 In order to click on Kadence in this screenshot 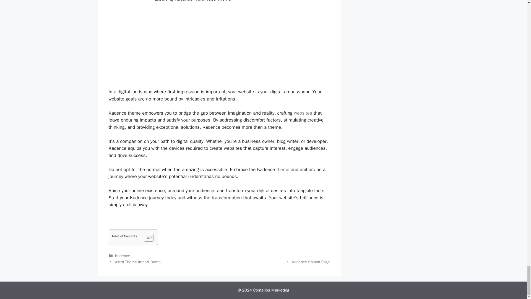, I will do `click(123, 256)`.